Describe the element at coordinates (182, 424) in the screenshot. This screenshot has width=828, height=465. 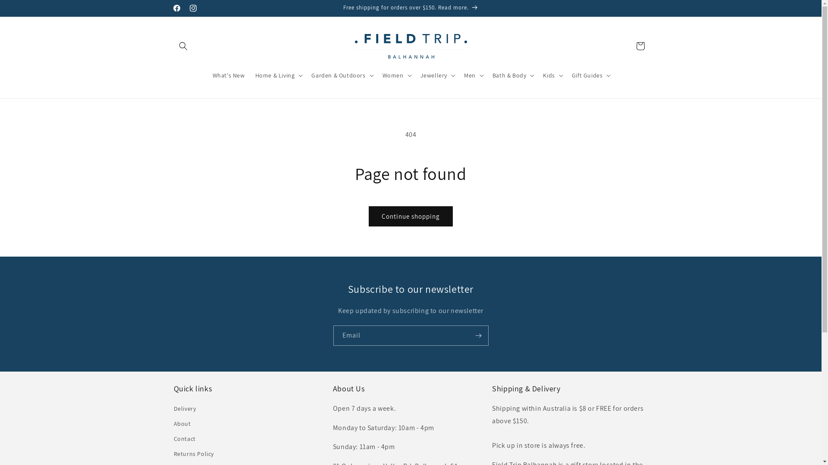
I see `About` at that location.